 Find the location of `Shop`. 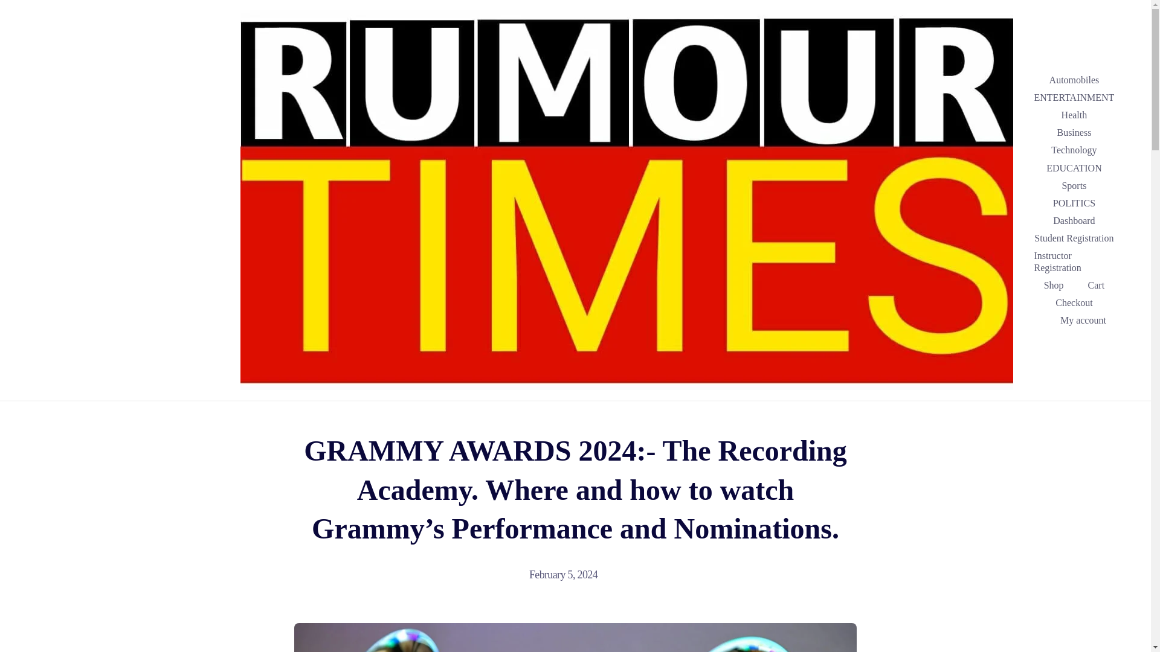

Shop is located at coordinates (1054, 285).